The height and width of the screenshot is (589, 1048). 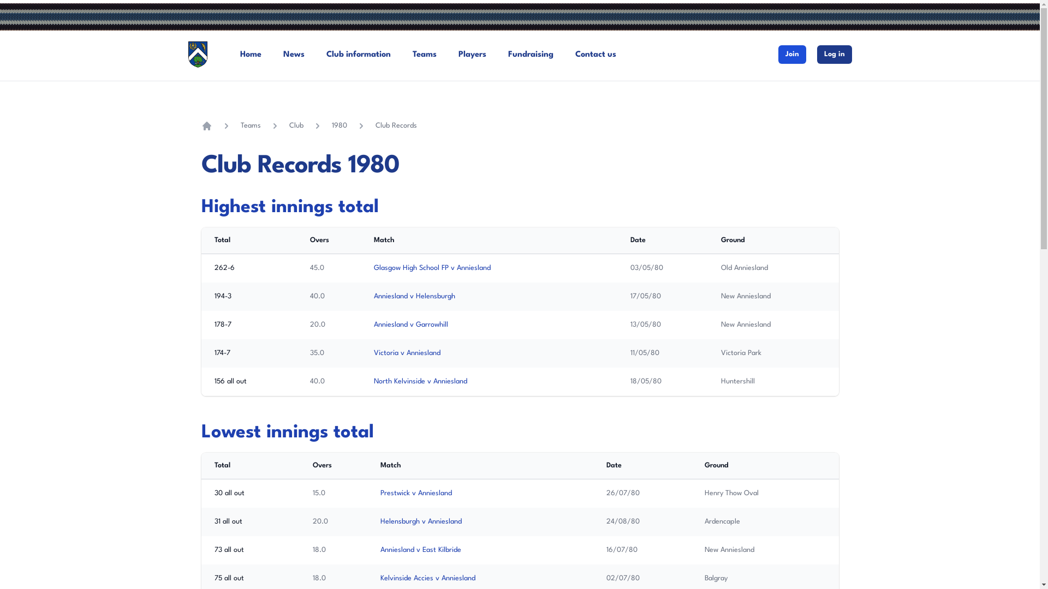 What do you see at coordinates (834, 55) in the screenshot?
I see `Log in` at bounding box center [834, 55].